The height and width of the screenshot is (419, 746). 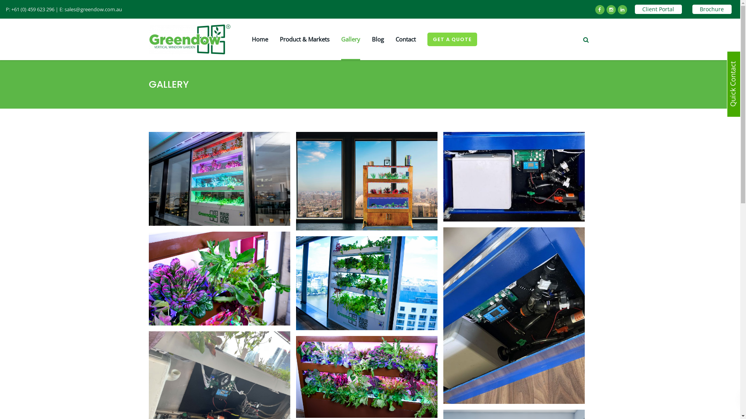 I want to click on Blog, so click(x=378, y=40).